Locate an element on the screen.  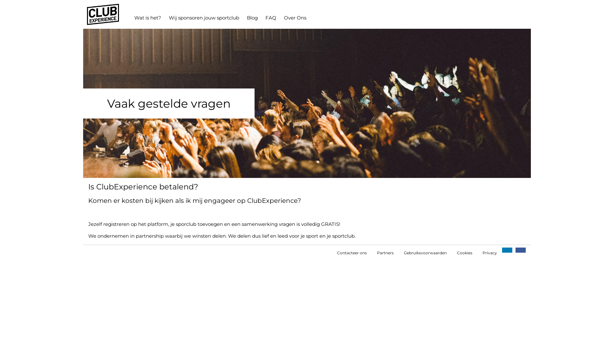
Over Ons is located at coordinates (295, 18).